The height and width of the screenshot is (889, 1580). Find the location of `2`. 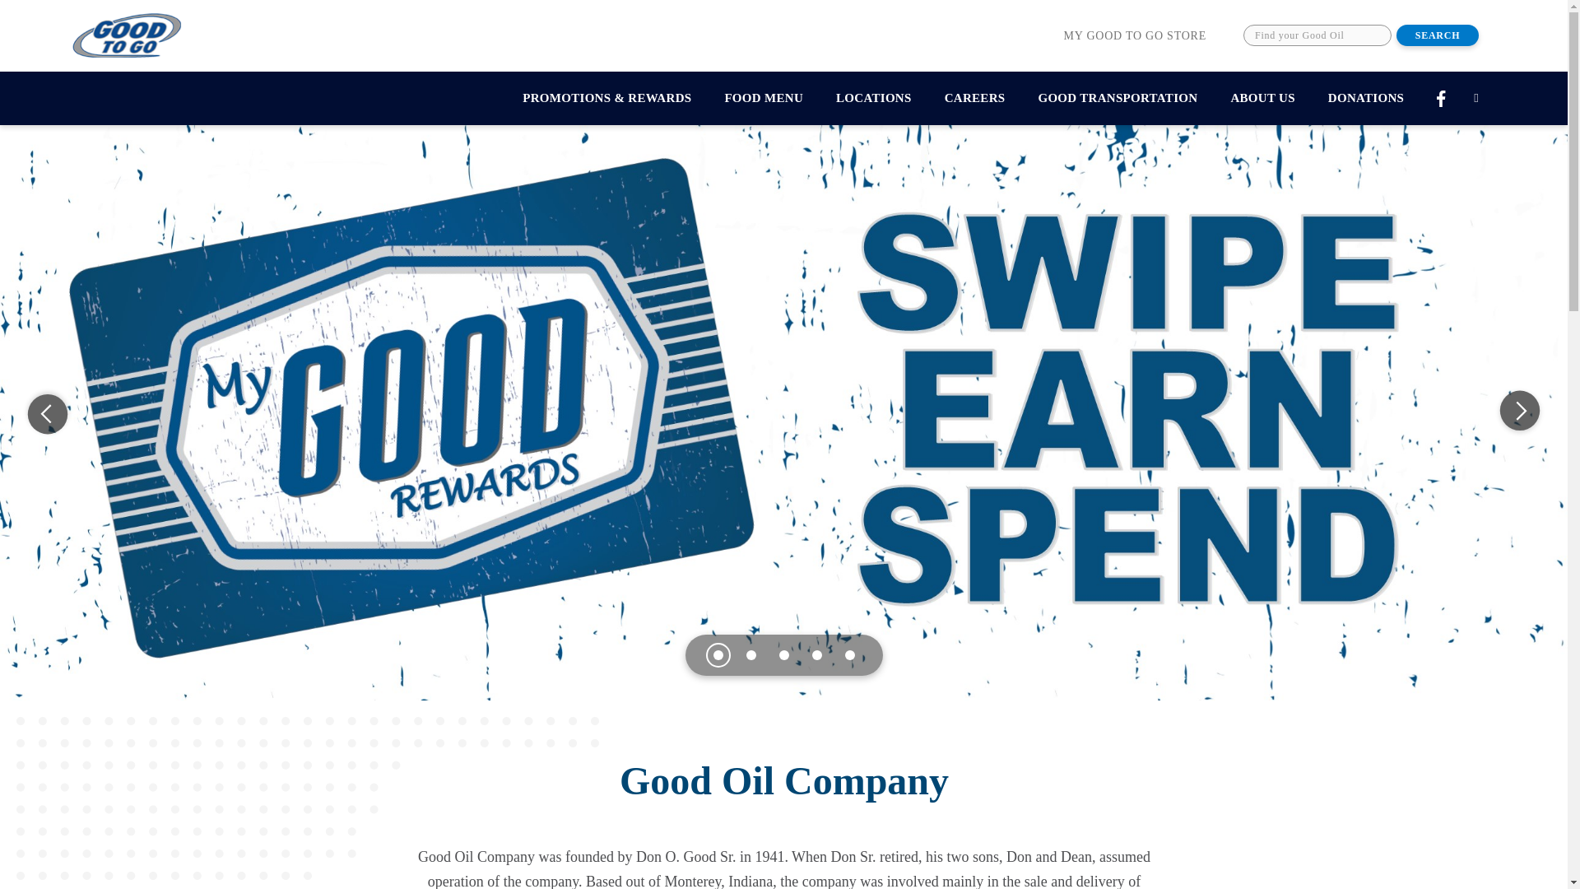

2 is located at coordinates (750, 655).